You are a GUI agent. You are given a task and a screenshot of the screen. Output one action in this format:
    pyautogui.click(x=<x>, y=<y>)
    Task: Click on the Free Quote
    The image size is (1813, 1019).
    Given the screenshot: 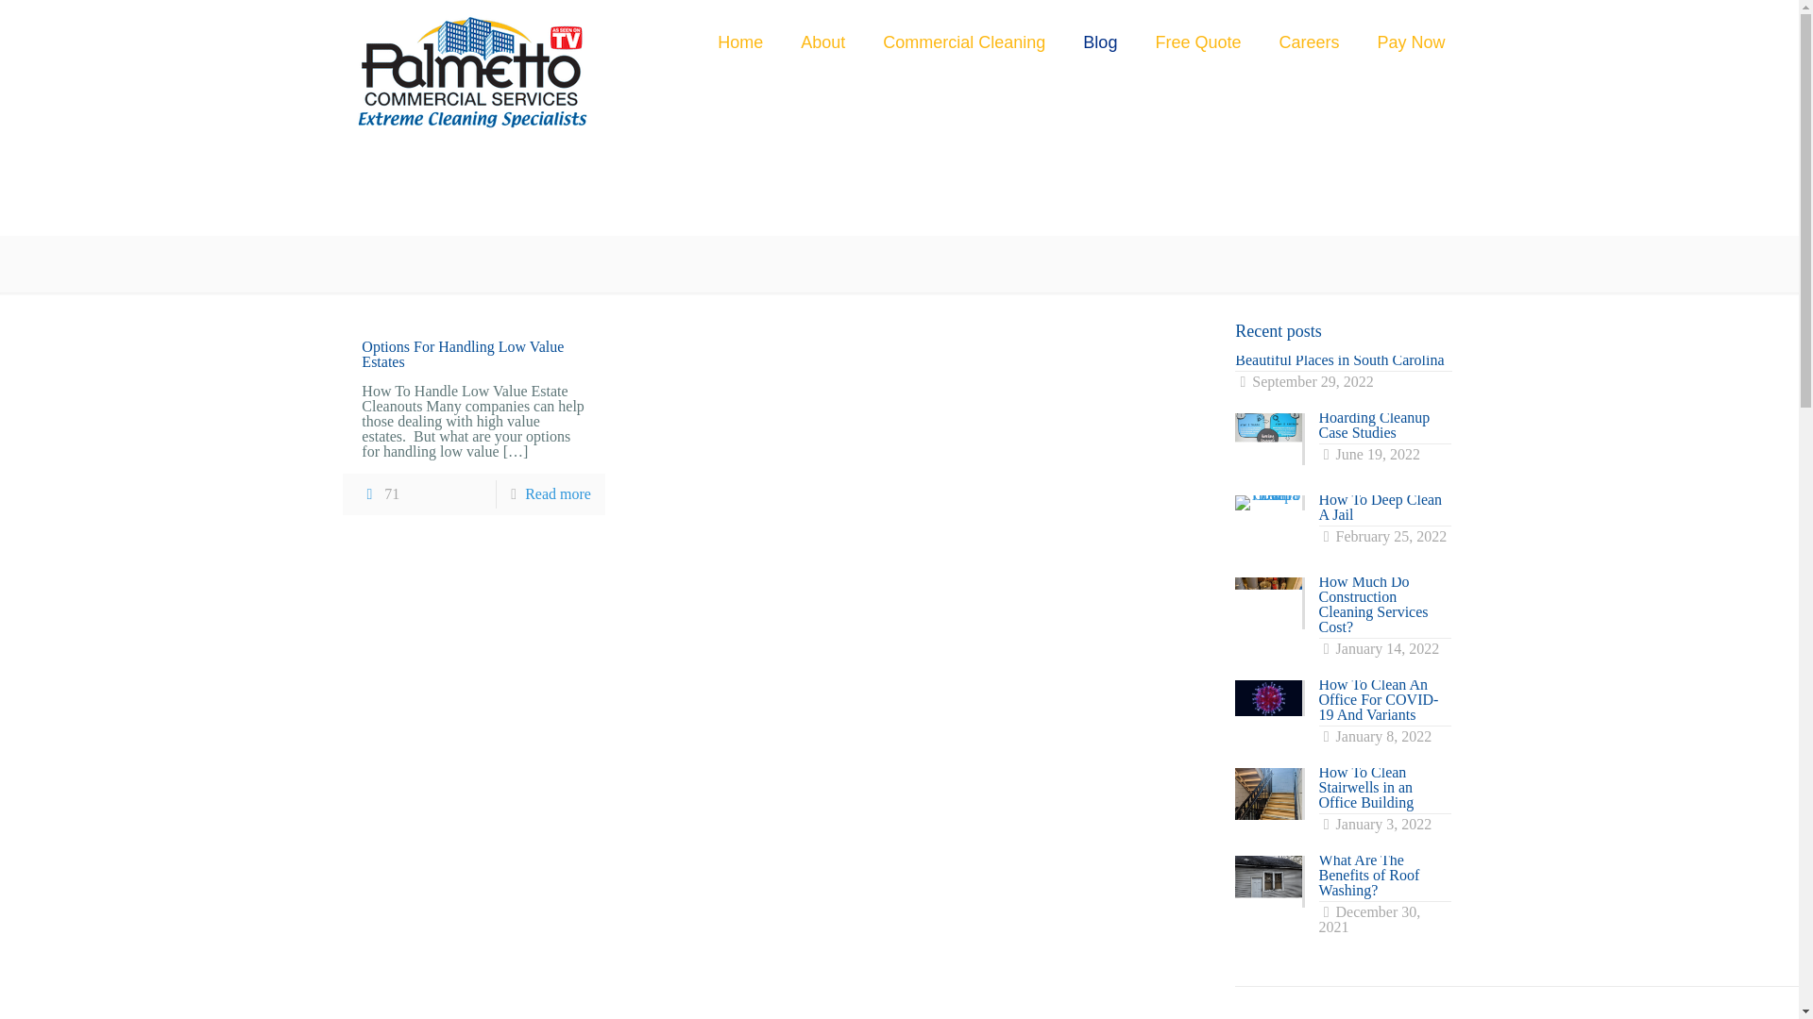 What is the action you would take?
    pyautogui.click(x=1197, y=42)
    